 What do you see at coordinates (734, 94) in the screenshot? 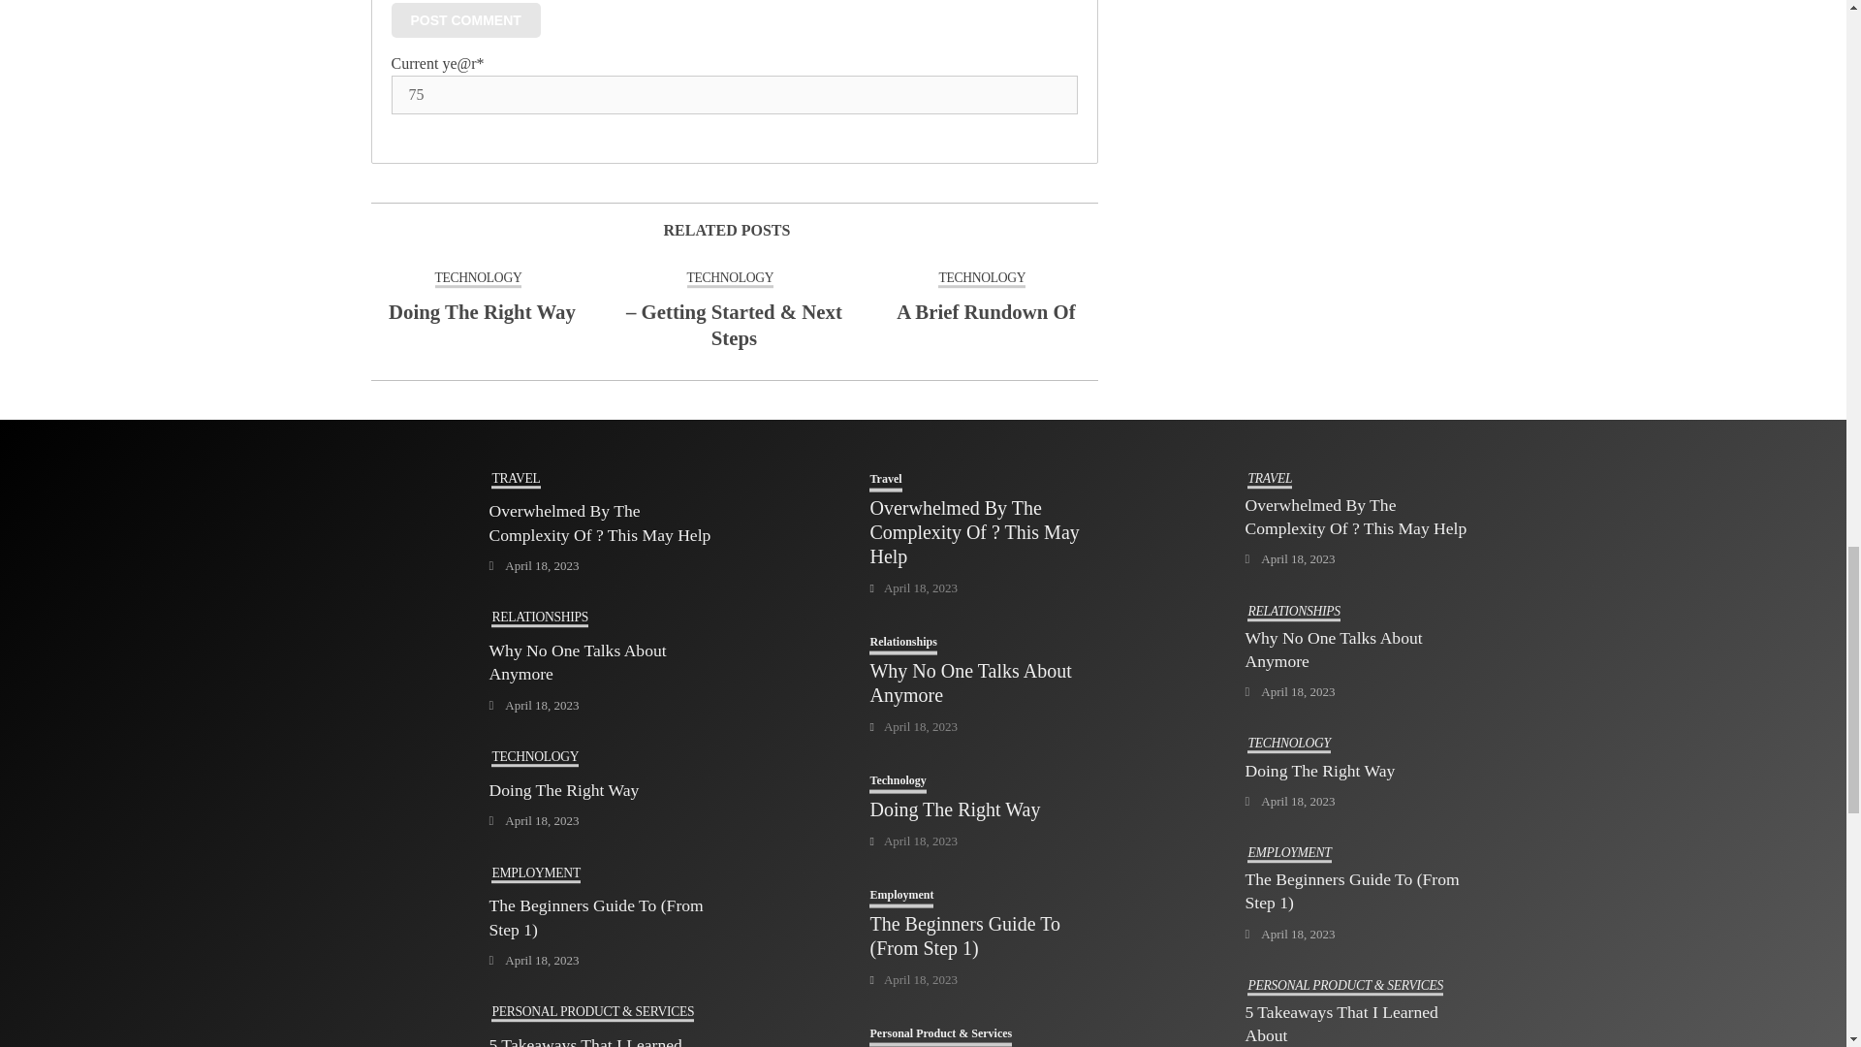
I see `75` at bounding box center [734, 94].